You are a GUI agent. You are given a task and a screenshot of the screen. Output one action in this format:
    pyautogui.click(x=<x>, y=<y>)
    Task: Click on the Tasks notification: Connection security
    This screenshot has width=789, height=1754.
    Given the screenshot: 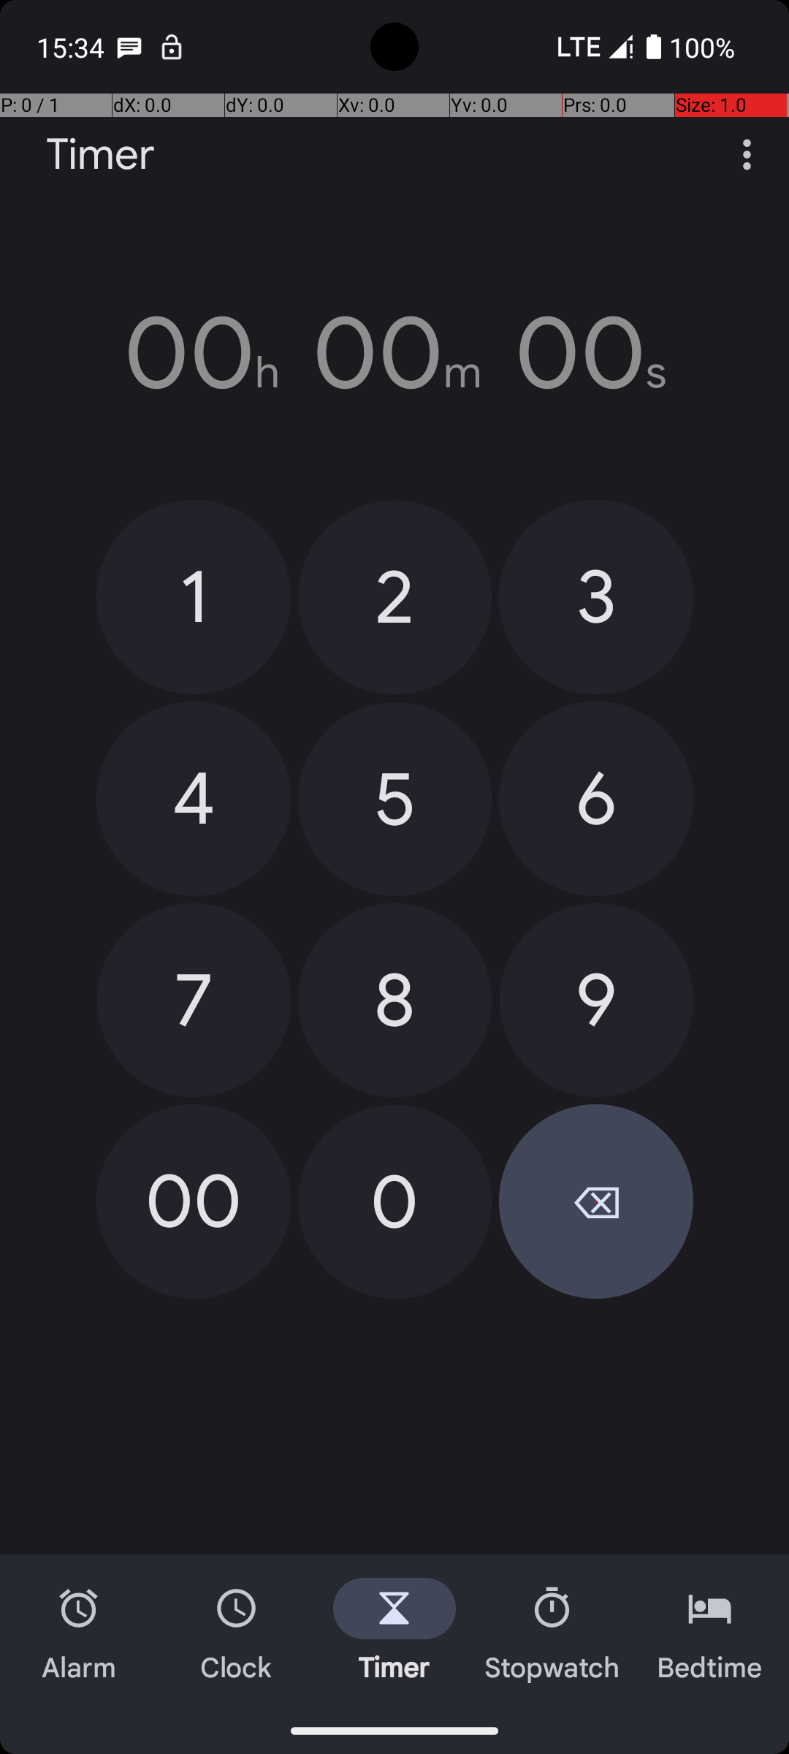 What is the action you would take?
    pyautogui.click(x=172, y=47)
    